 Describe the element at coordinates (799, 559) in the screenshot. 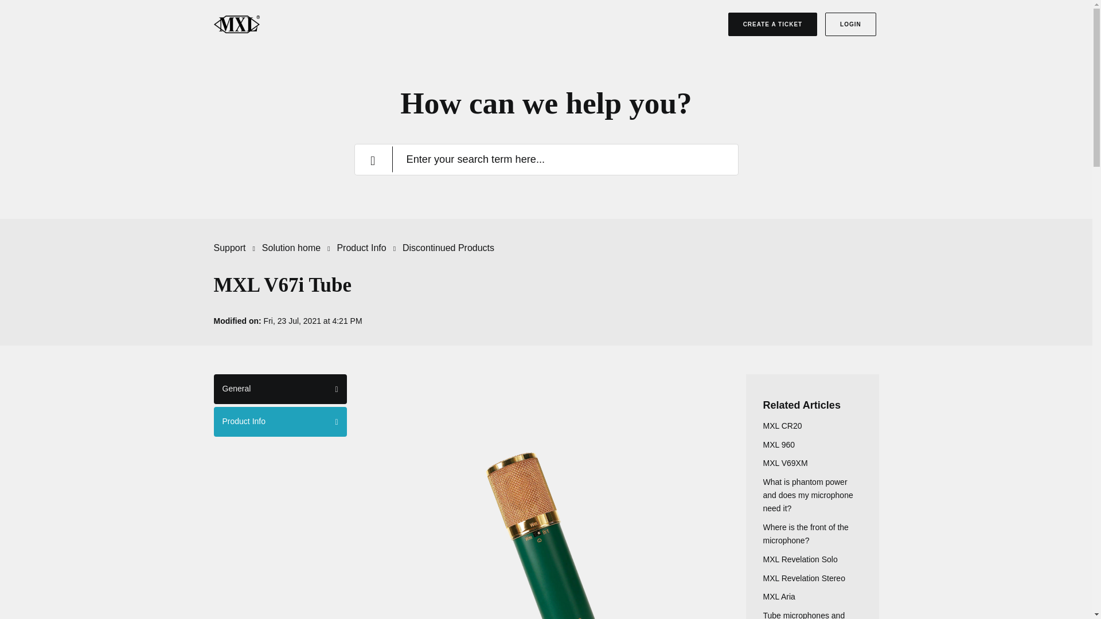

I see `MXL Revelation Solo` at that location.